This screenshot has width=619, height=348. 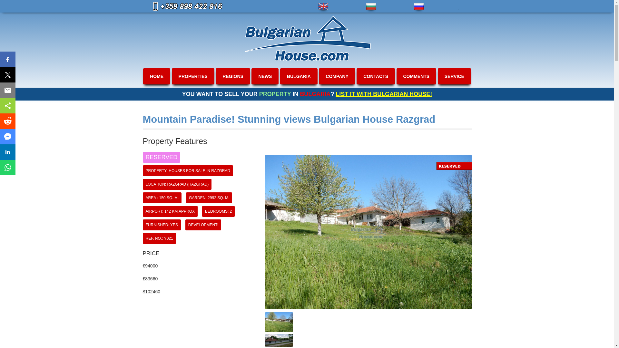 What do you see at coordinates (323, 6) in the screenshot?
I see `en` at bounding box center [323, 6].